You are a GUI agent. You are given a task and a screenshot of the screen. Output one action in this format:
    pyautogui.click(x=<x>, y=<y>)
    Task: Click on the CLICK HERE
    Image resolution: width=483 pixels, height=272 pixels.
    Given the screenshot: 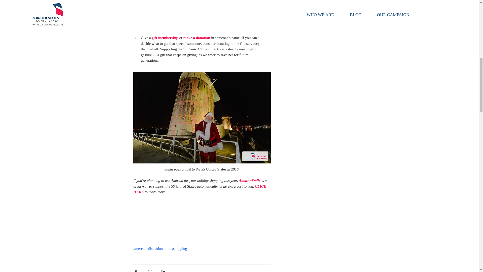 What is the action you would take?
    pyautogui.click(x=200, y=189)
    